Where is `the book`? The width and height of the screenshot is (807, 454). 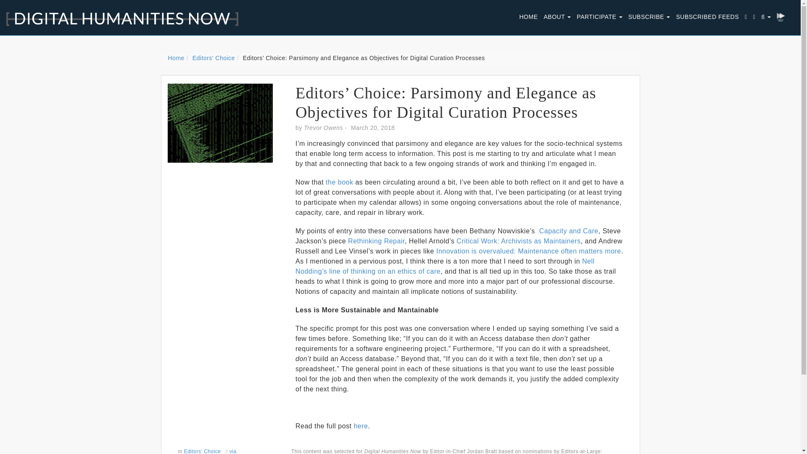 the book is located at coordinates (340, 182).